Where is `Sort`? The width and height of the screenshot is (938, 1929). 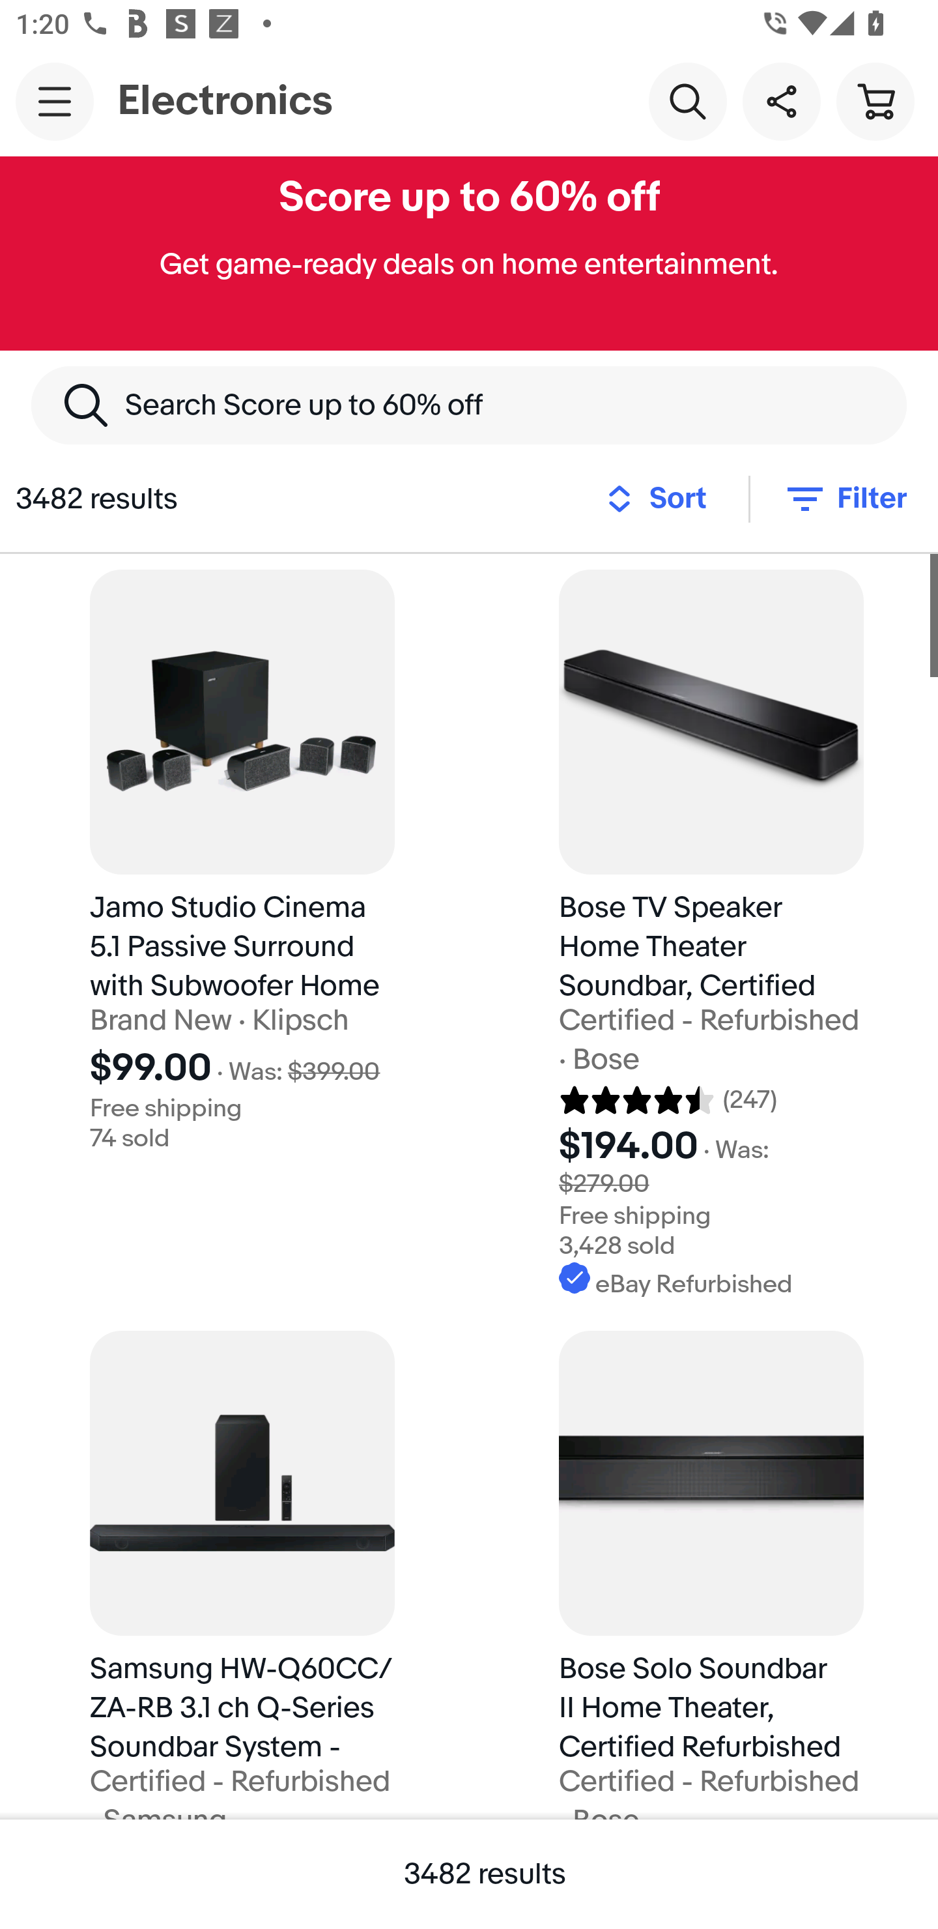 Sort is located at coordinates (662, 498).